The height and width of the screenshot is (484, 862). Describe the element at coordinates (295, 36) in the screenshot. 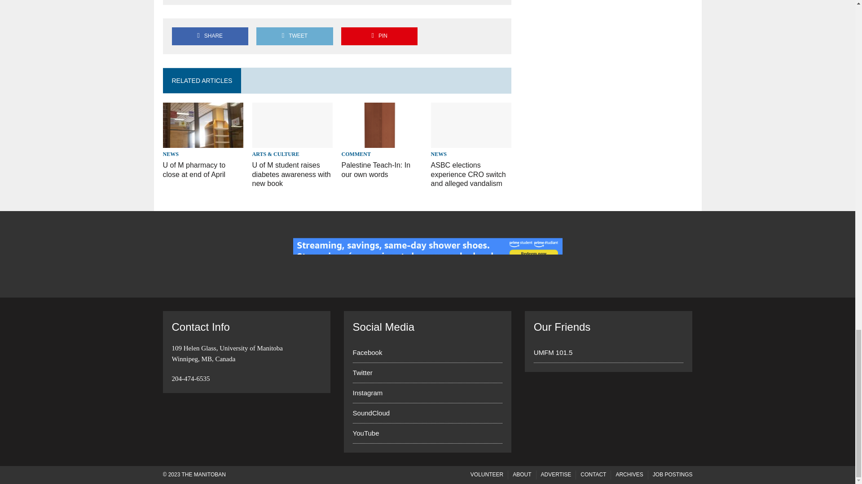

I see `Tweet This Post` at that location.